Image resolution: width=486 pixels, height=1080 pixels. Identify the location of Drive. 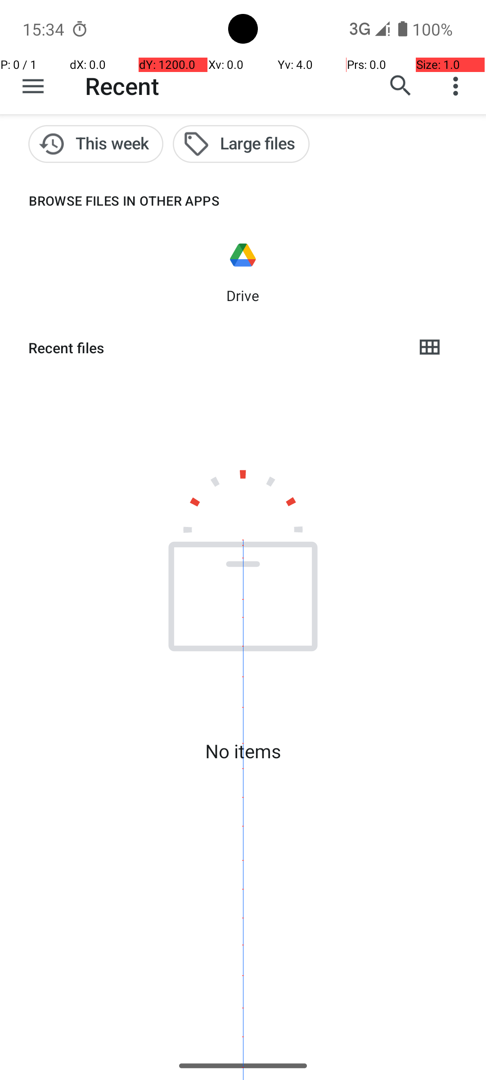
(243, 295).